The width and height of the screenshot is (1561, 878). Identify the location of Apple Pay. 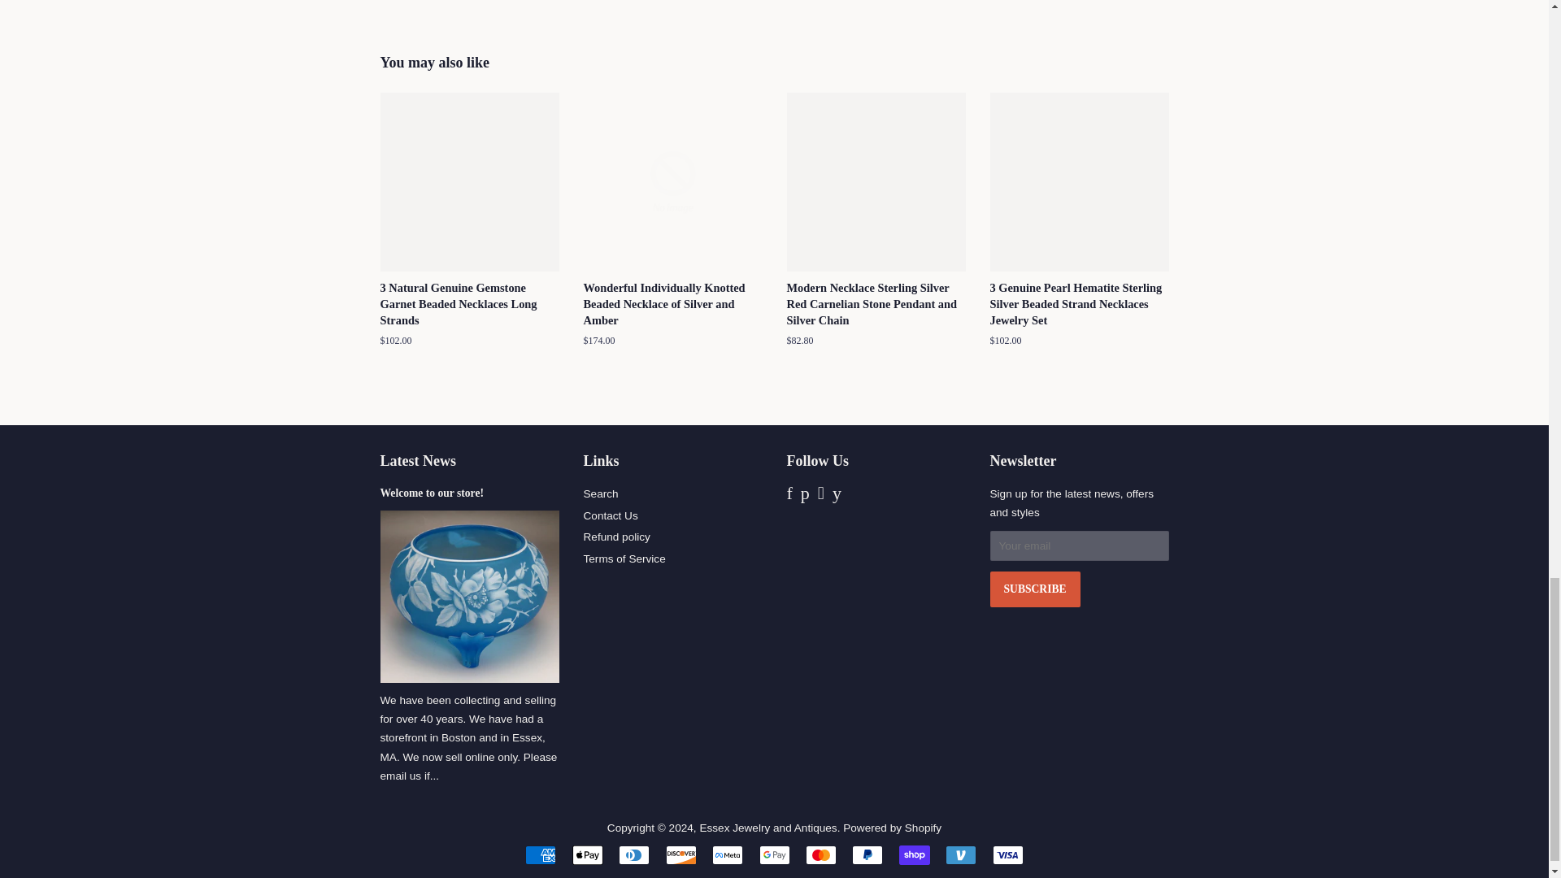
(587, 855).